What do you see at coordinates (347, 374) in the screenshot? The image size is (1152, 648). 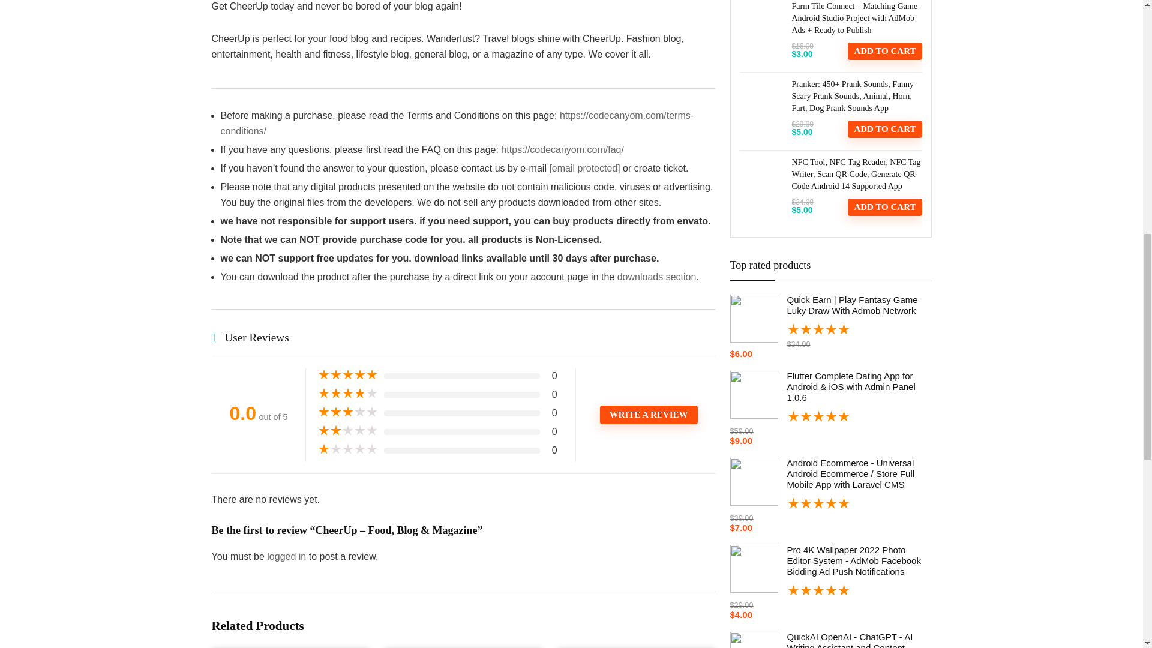 I see `Rated 5 out of 5` at bounding box center [347, 374].